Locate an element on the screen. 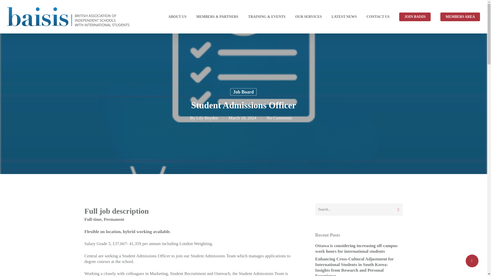 The width and height of the screenshot is (491, 276). OUR SERVICES is located at coordinates (308, 17).